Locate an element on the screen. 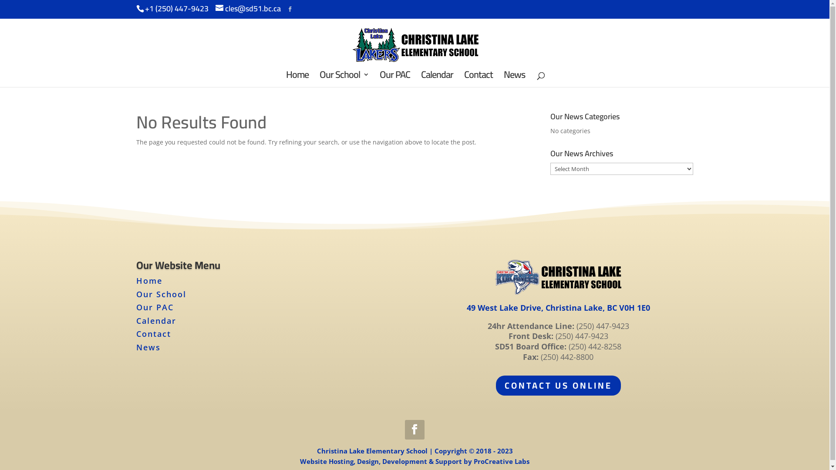 The height and width of the screenshot is (470, 836). 49 West Lake Drive, Christina Lake, BC V0H 1E0 is located at coordinates (558, 308).